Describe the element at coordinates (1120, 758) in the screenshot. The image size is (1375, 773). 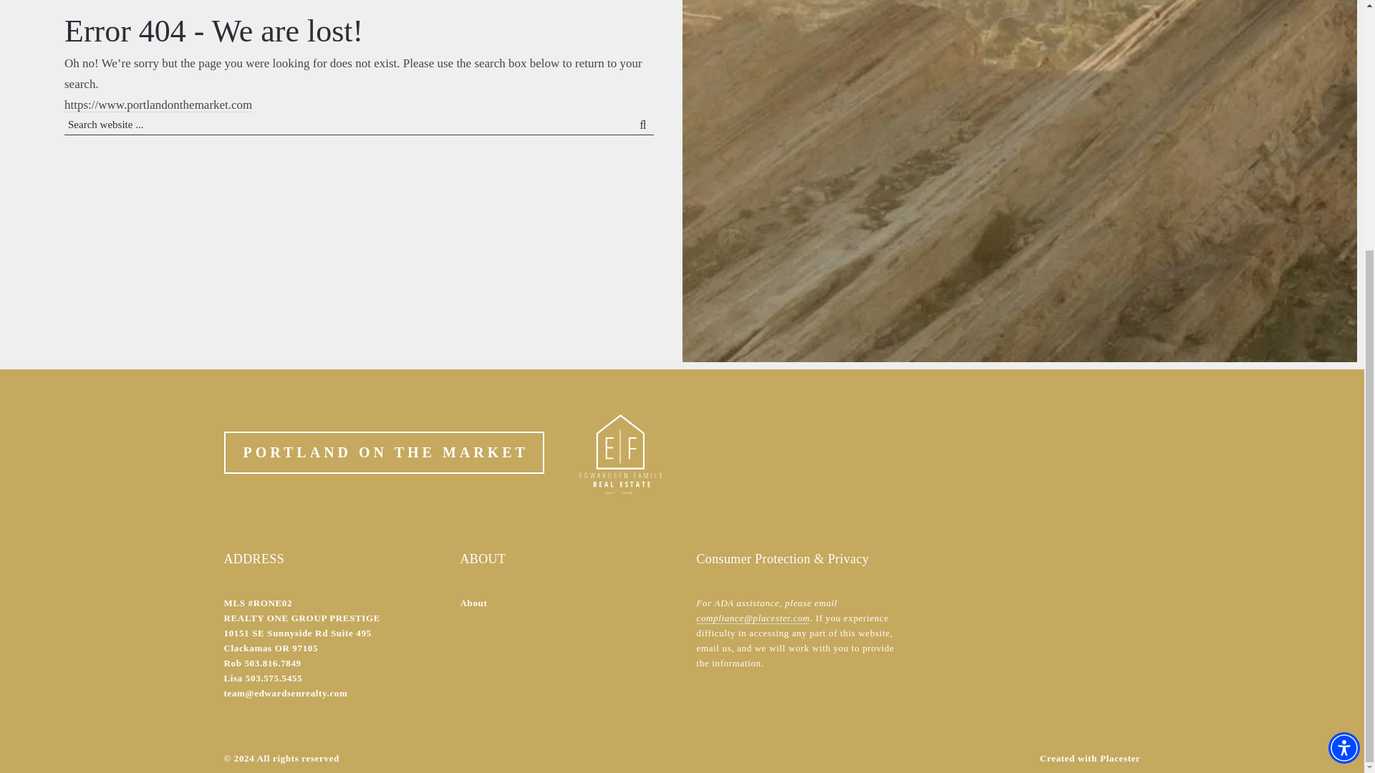
I see `Placester` at that location.